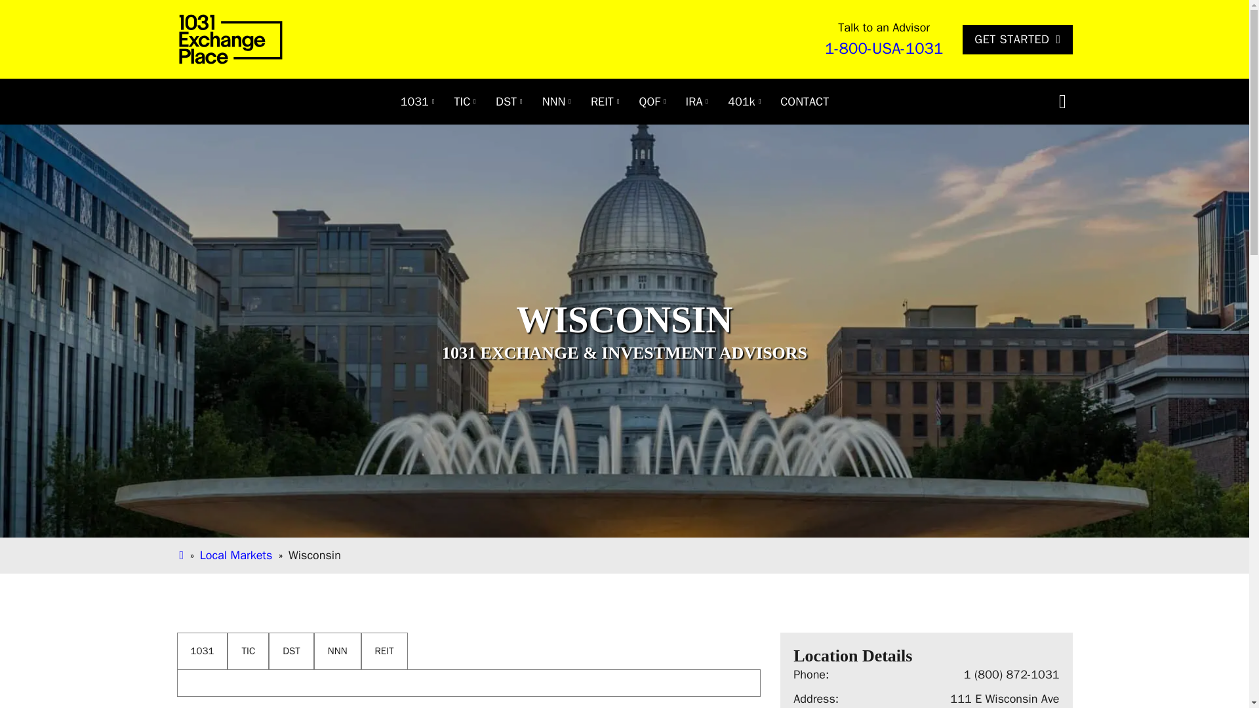 The height and width of the screenshot is (708, 1259). What do you see at coordinates (414, 101) in the screenshot?
I see `1031` at bounding box center [414, 101].